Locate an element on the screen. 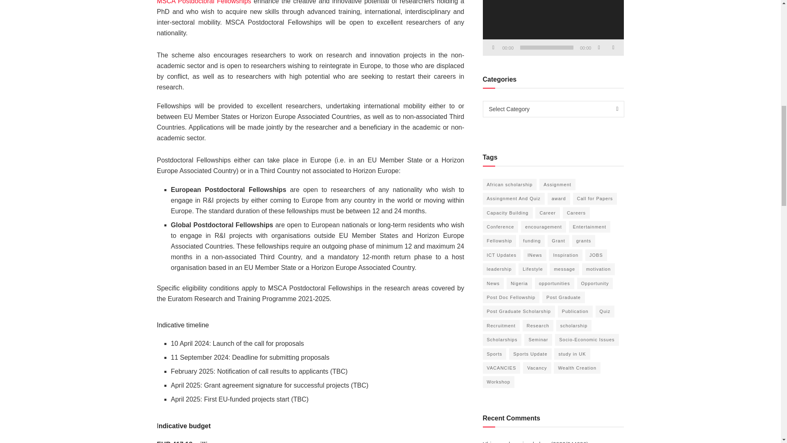 Image resolution: width=787 pixels, height=443 pixels. Mute is located at coordinates (598, 48).